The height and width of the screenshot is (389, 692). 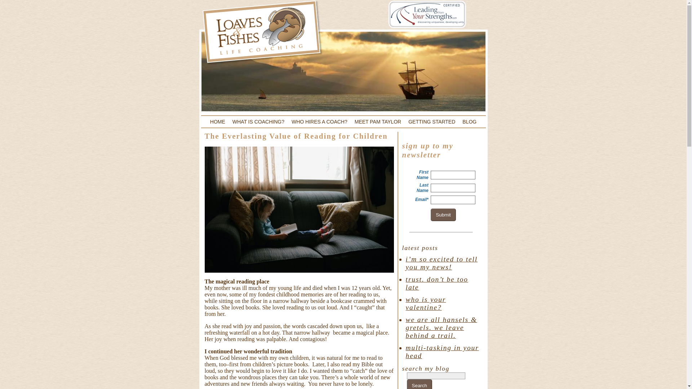 What do you see at coordinates (419, 384) in the screenshot?
I see `Search` at bounding box center [419, 384].